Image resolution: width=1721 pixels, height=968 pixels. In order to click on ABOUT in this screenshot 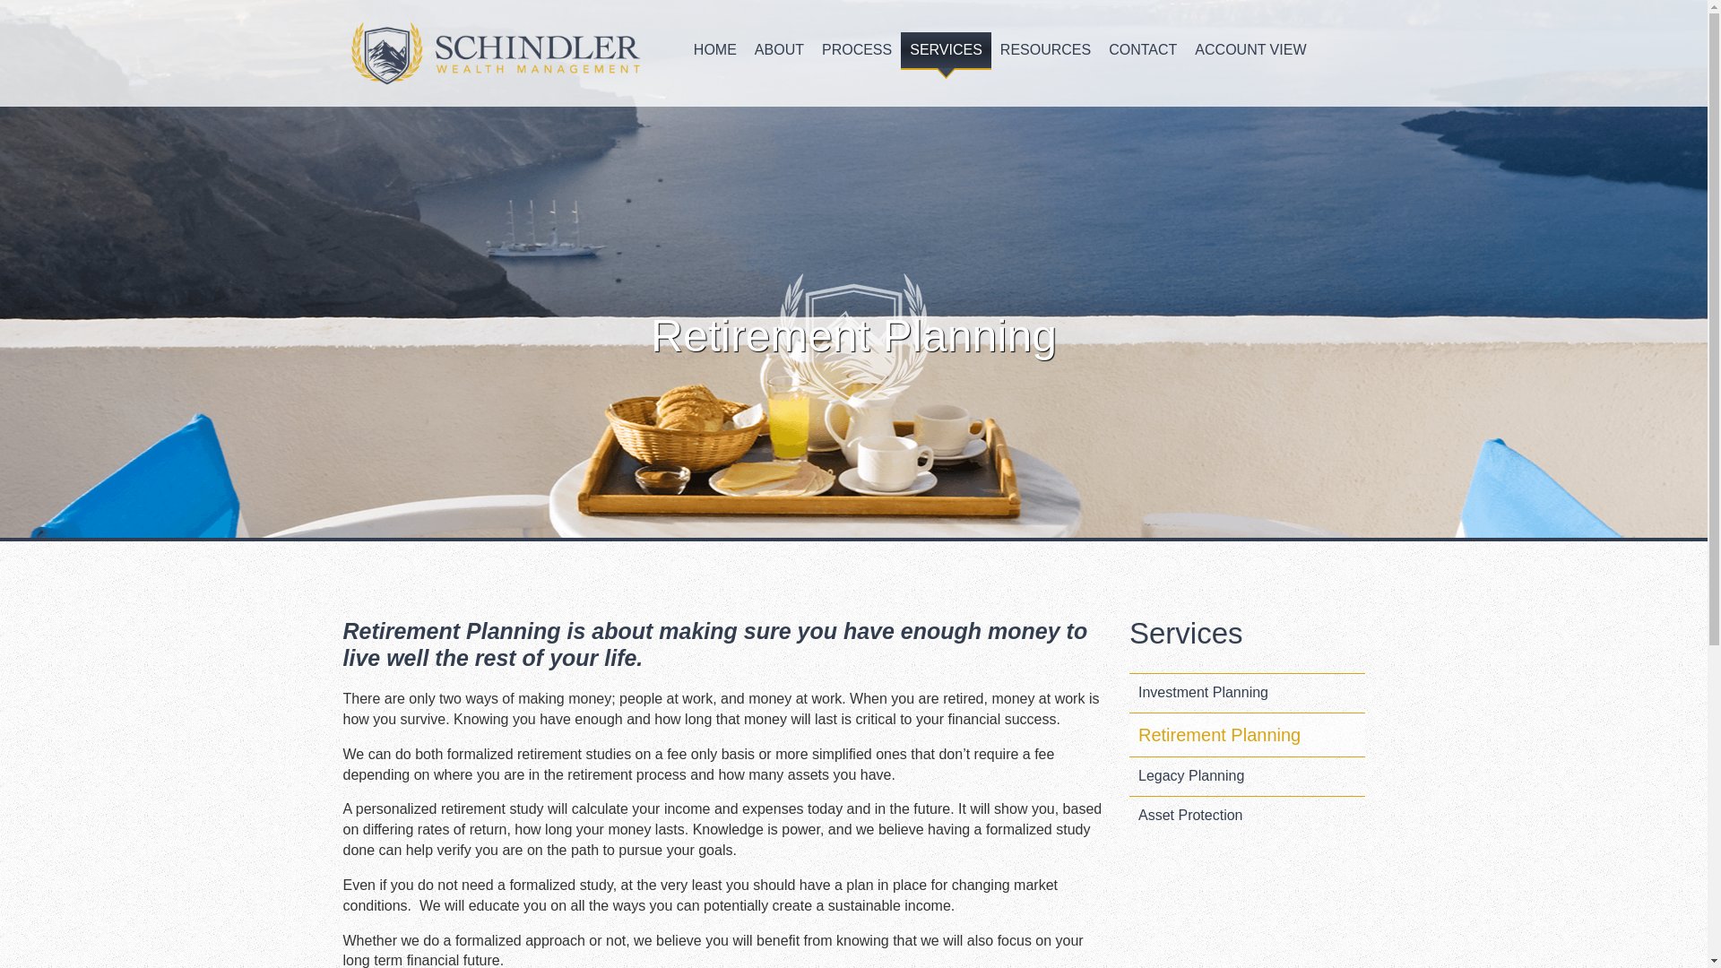, I will do `click(778, 49)`.